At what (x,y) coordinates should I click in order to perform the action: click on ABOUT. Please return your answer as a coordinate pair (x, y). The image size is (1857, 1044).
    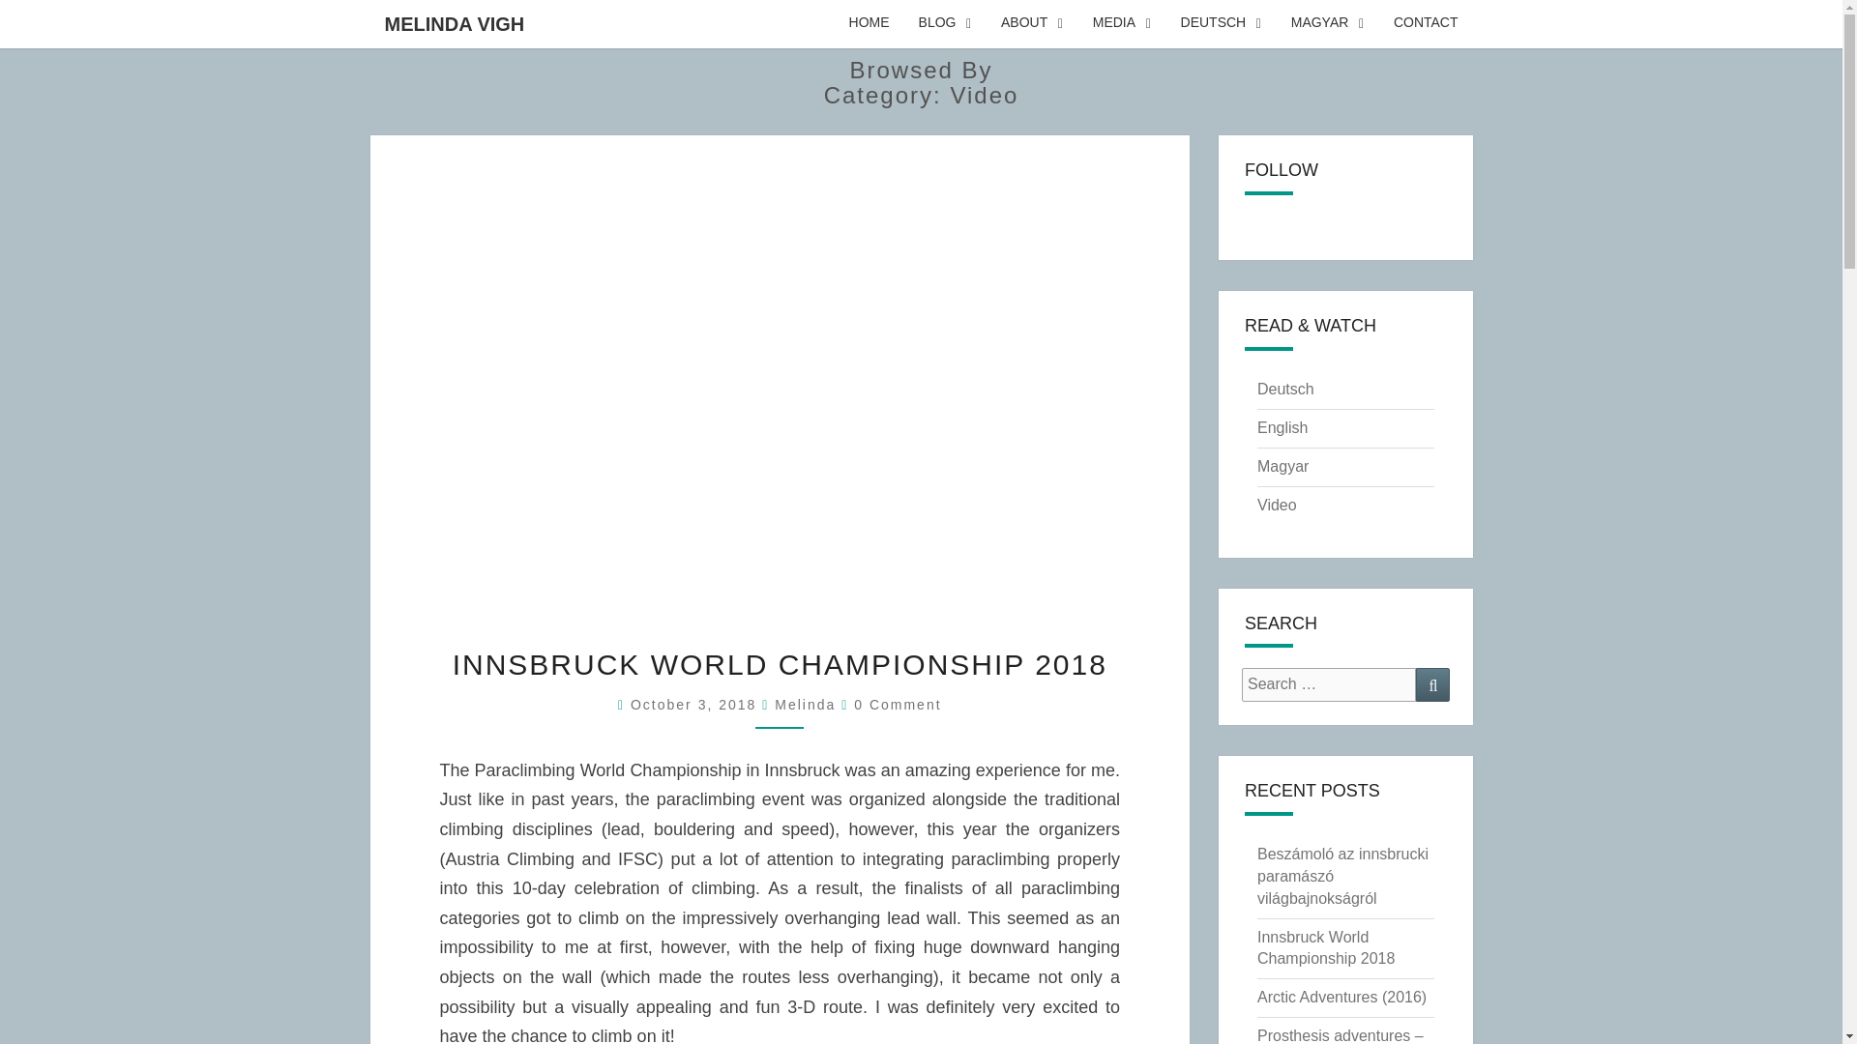
    Looking at the image, I should click on (1032, 23).